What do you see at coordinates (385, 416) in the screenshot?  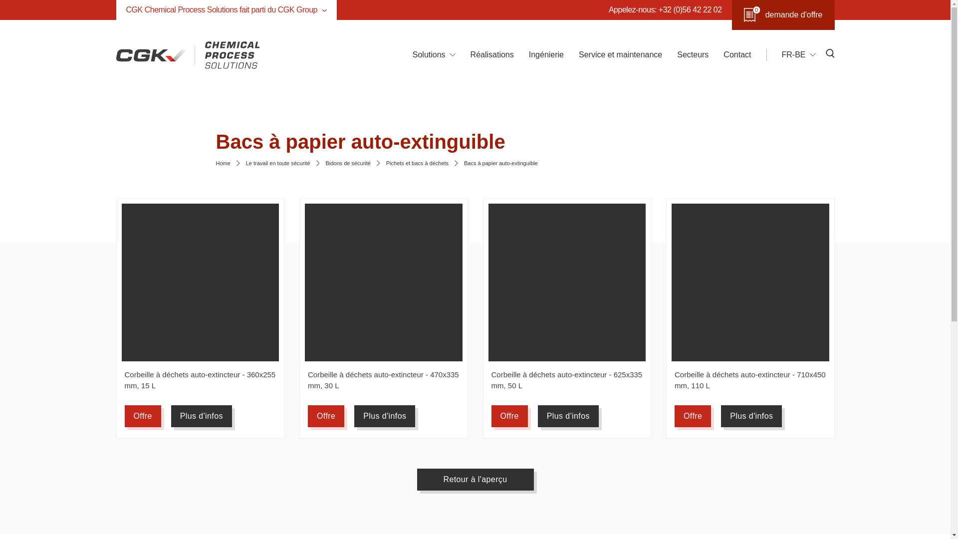 I see `Plus d'infos` at bounding box center [385, 416].